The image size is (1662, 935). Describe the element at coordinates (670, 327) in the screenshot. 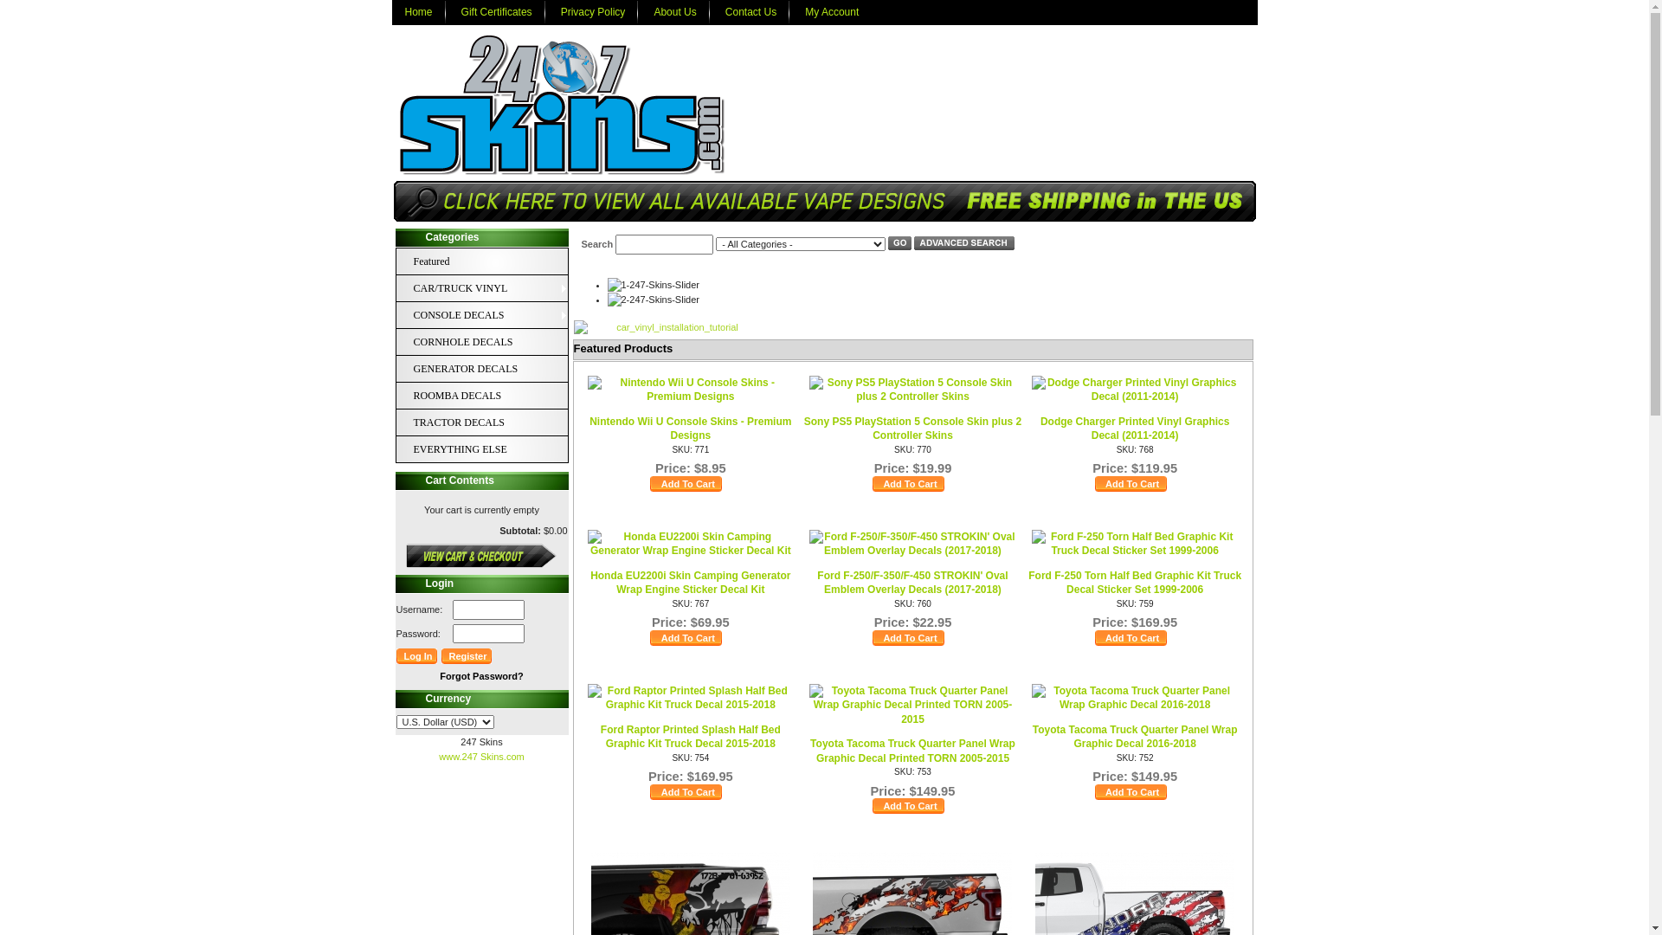

I see `Car Vinyl Installation Tutorial` at that location.